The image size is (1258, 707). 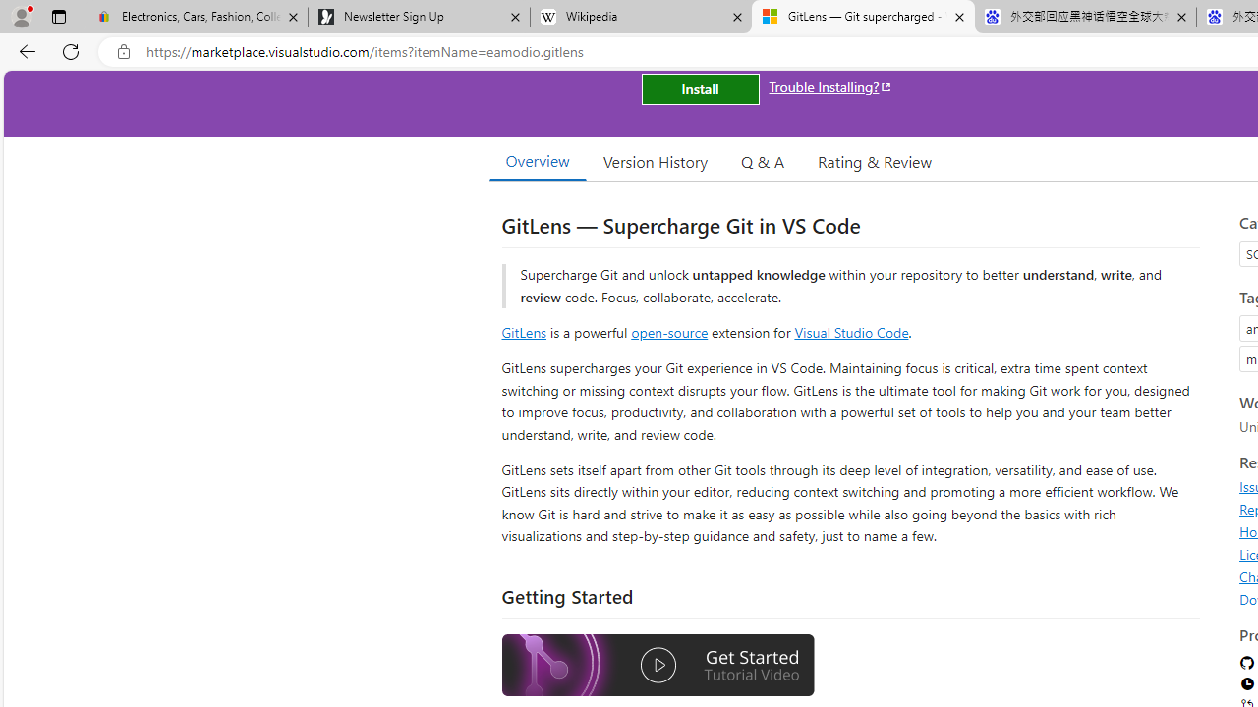 What do you see at coordinates (523, 332) in the screenshot?
I see `GitLens` at bounding box center [523, 332].